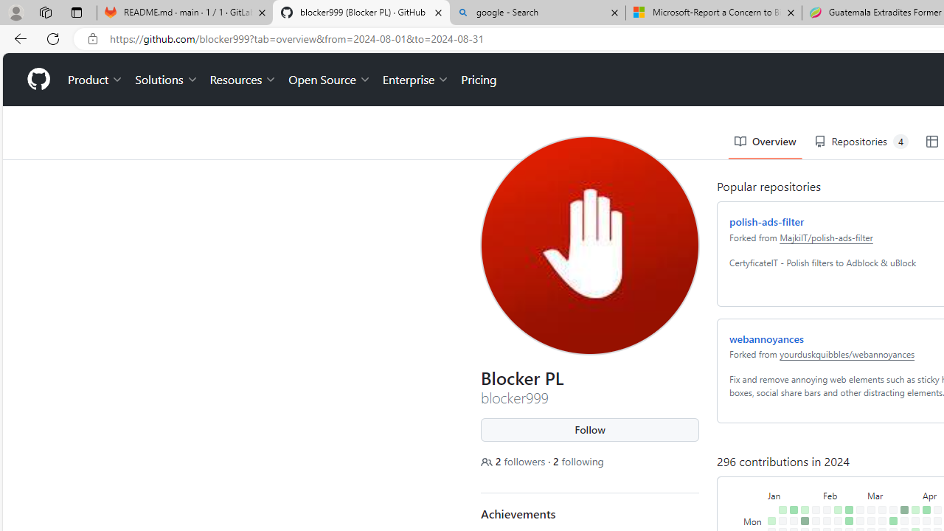 Image resolution: width=944 pixels, height=531 pixels. Describe the element at coordinates (868, 512) in the screenshot. I see `1 contribution on March 8th.` at that location.